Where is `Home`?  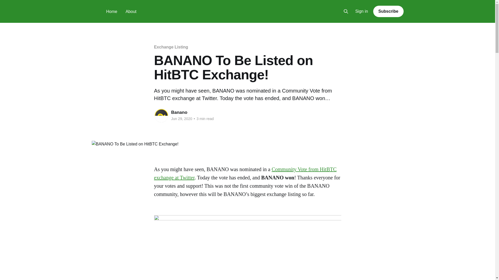
Home is located at coordinates (111, 11).